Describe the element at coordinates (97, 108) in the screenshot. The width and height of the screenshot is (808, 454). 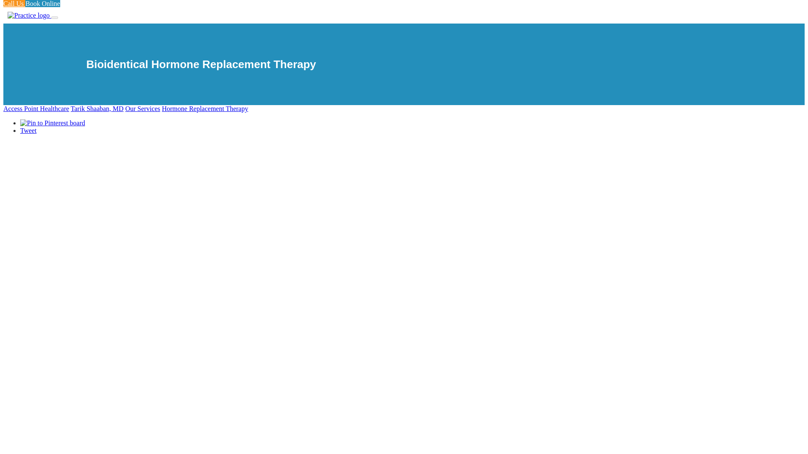
I see `Tarik Shaaban, MD` at that location.